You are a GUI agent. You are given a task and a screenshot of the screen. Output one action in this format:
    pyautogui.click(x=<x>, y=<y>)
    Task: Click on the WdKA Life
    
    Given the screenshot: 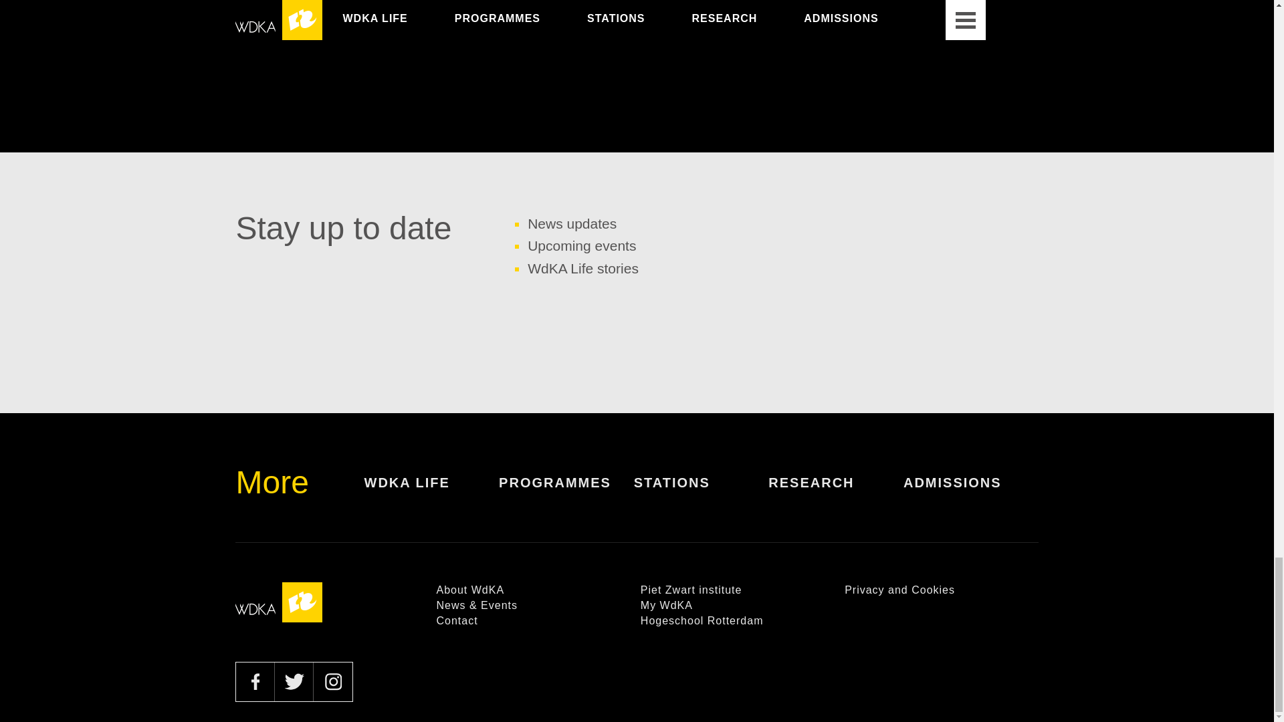 What is the action you would take?
    pyautogui.click(x=431, y=492)
    